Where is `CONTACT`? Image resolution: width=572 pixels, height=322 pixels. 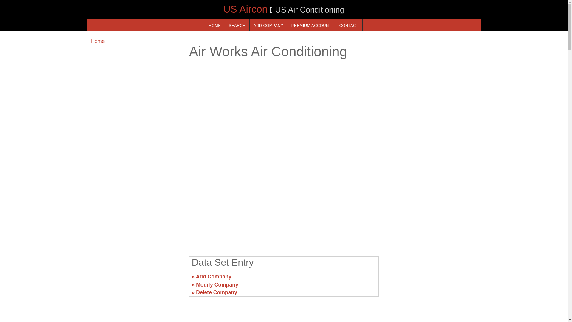
CONTACT is located at coordinates (349, 25).